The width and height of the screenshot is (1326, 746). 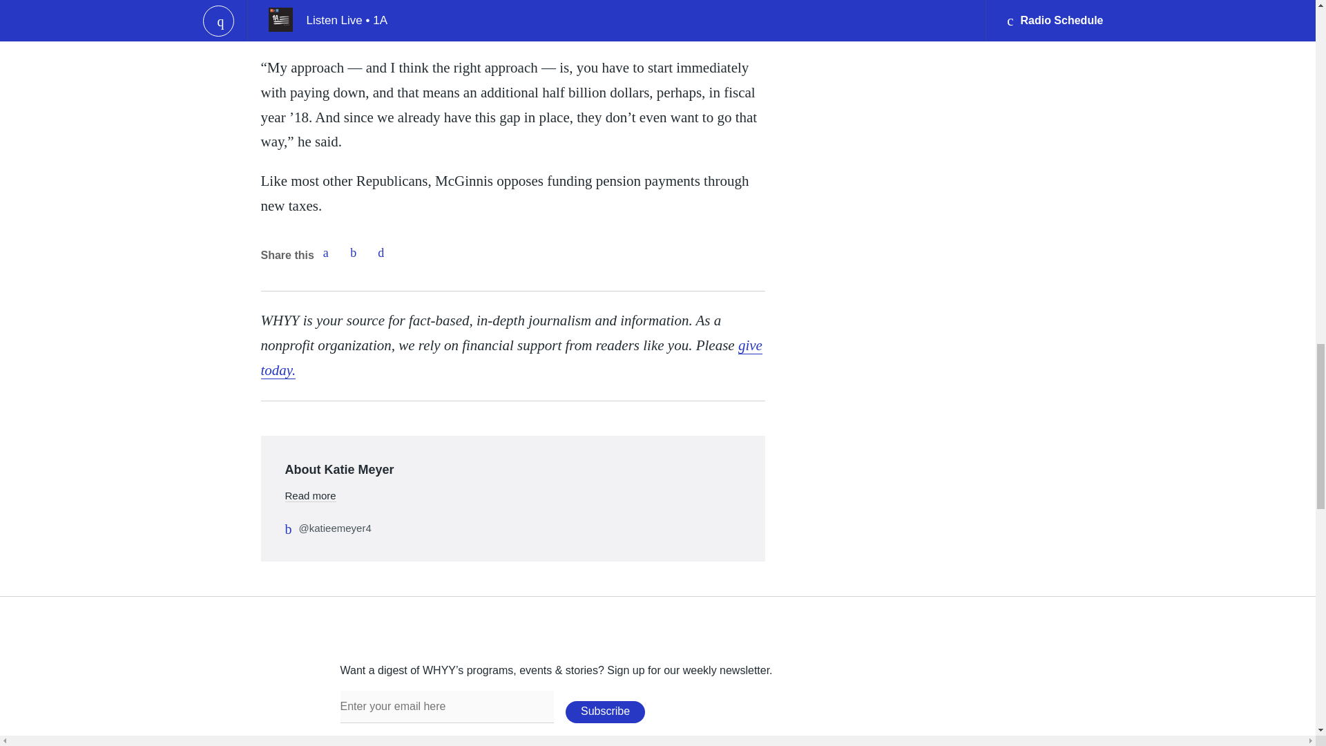 What do you see at coordinates (605, 711) in the screenshot?
I see `Subscribe` at bounding box center [605, 711].